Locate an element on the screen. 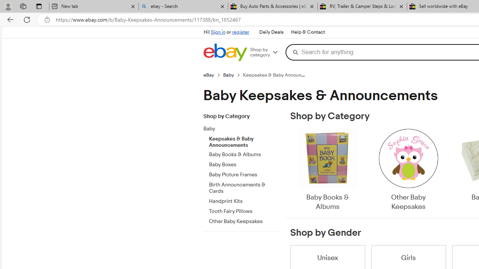 This screenshot has width=479, height=269. Baby Boxes is located at coordinates (244, 163).